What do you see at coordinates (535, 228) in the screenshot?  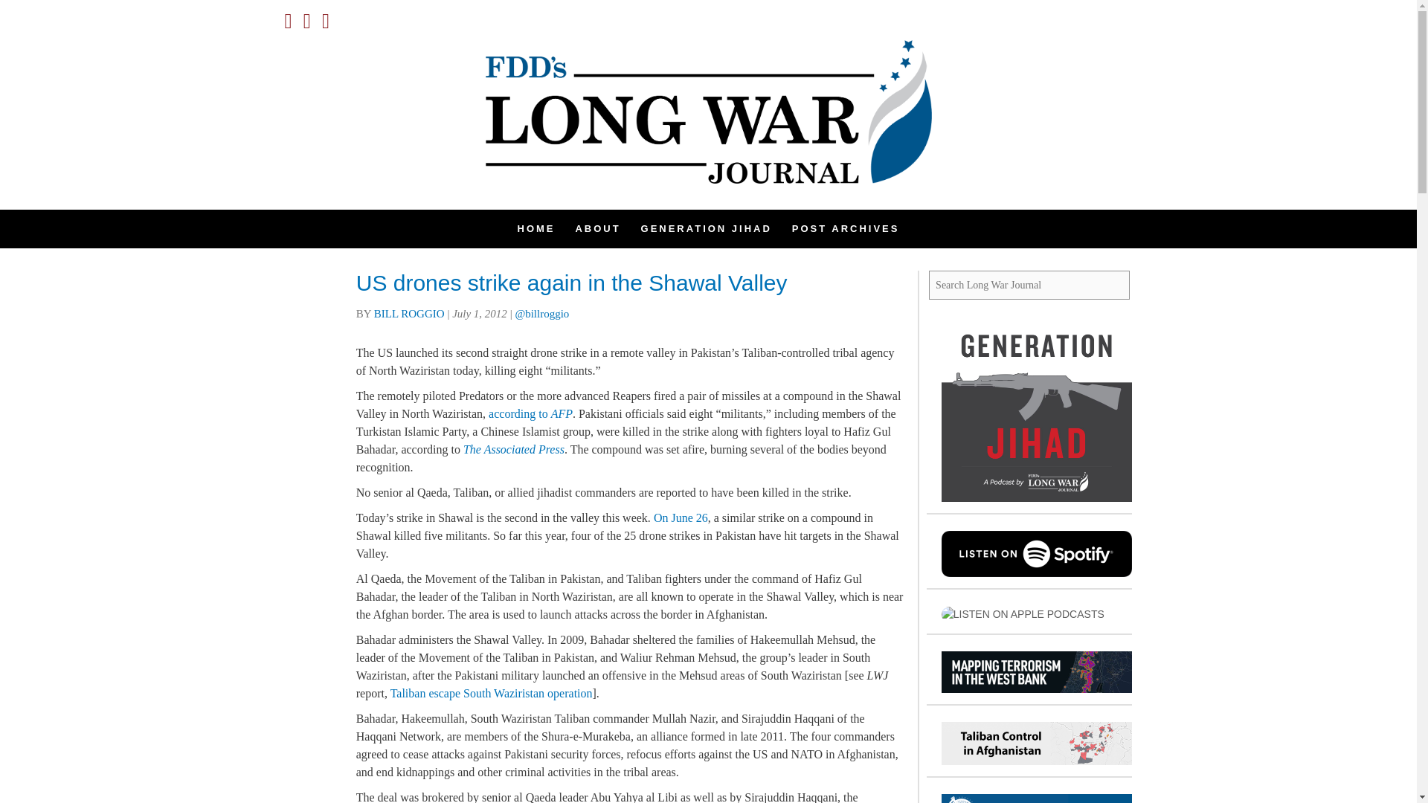 I see `HOME` at bounding box center [535, 228].